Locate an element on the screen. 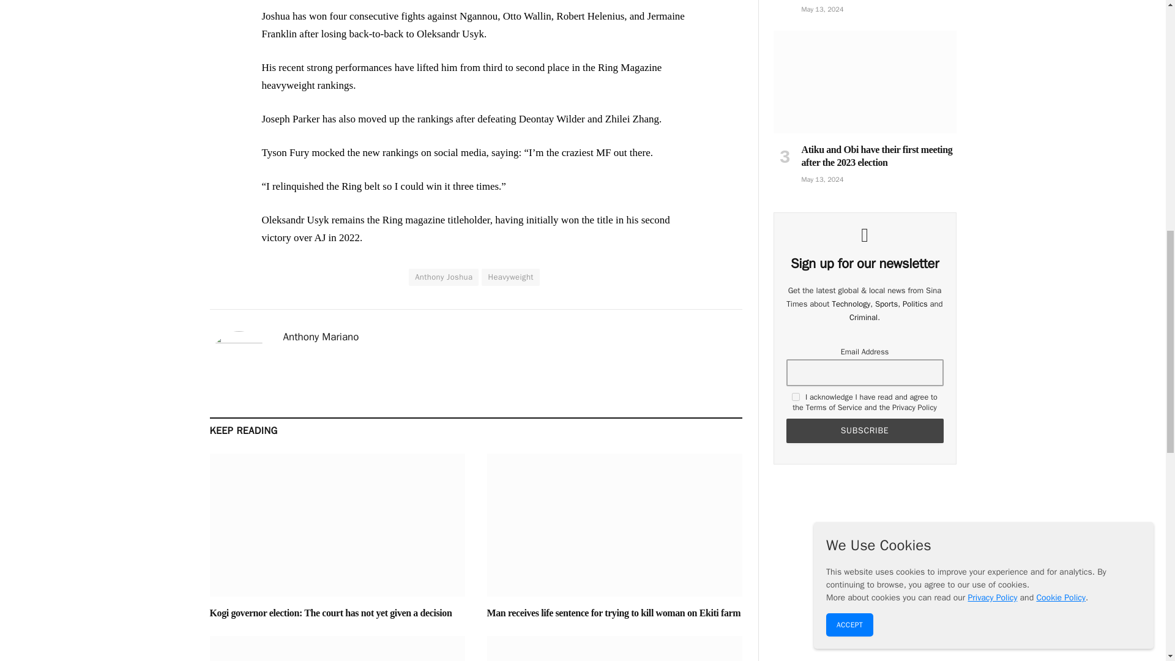 This screenshot has width=1175, height=661. Subscribe is located at coordinates (864, 430).